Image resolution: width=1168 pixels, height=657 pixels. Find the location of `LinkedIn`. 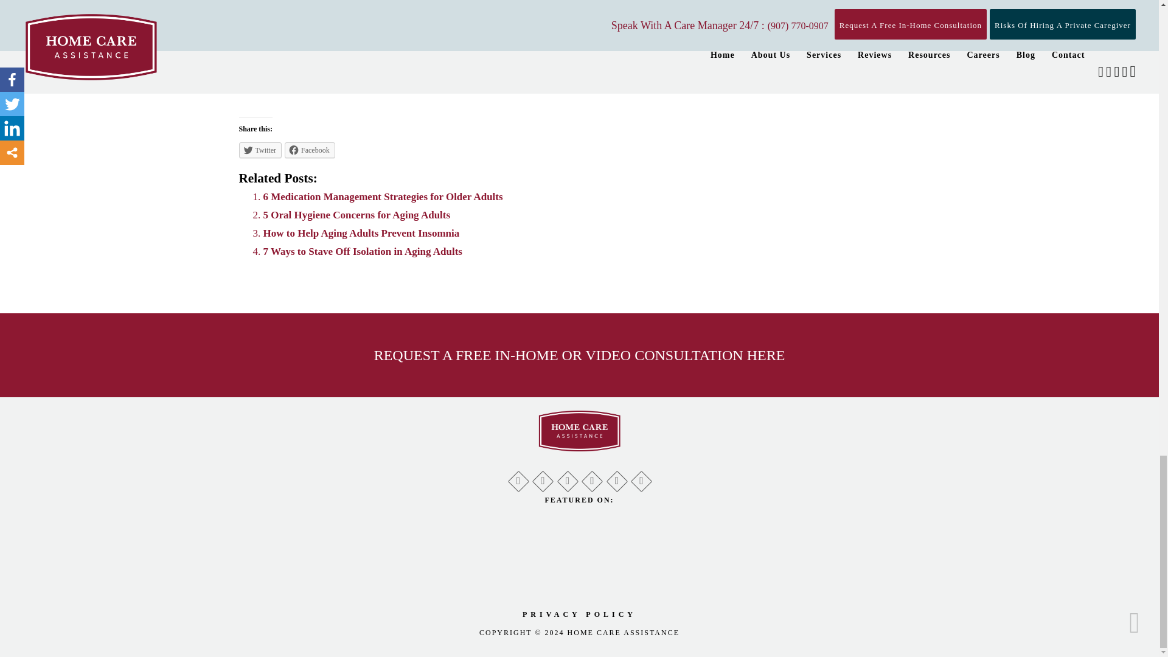

LinkedIn is located at coordinates (591, 478).